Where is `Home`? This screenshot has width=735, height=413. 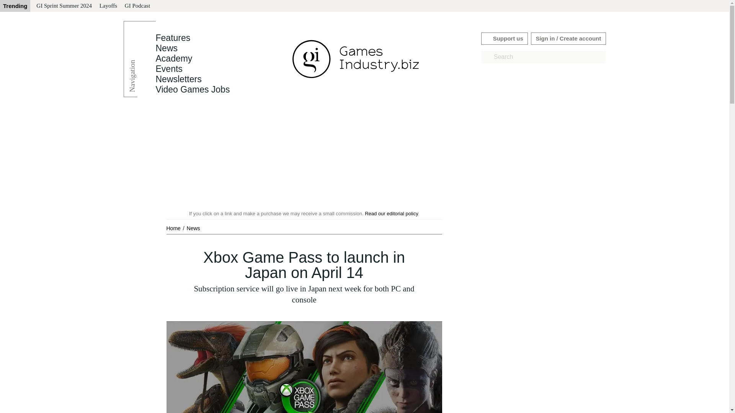
Home is located at coordinates (174, 228).